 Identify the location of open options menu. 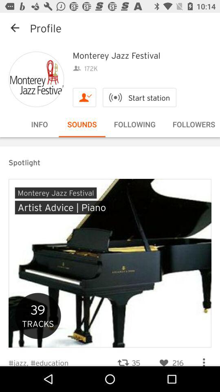
(204, 359).